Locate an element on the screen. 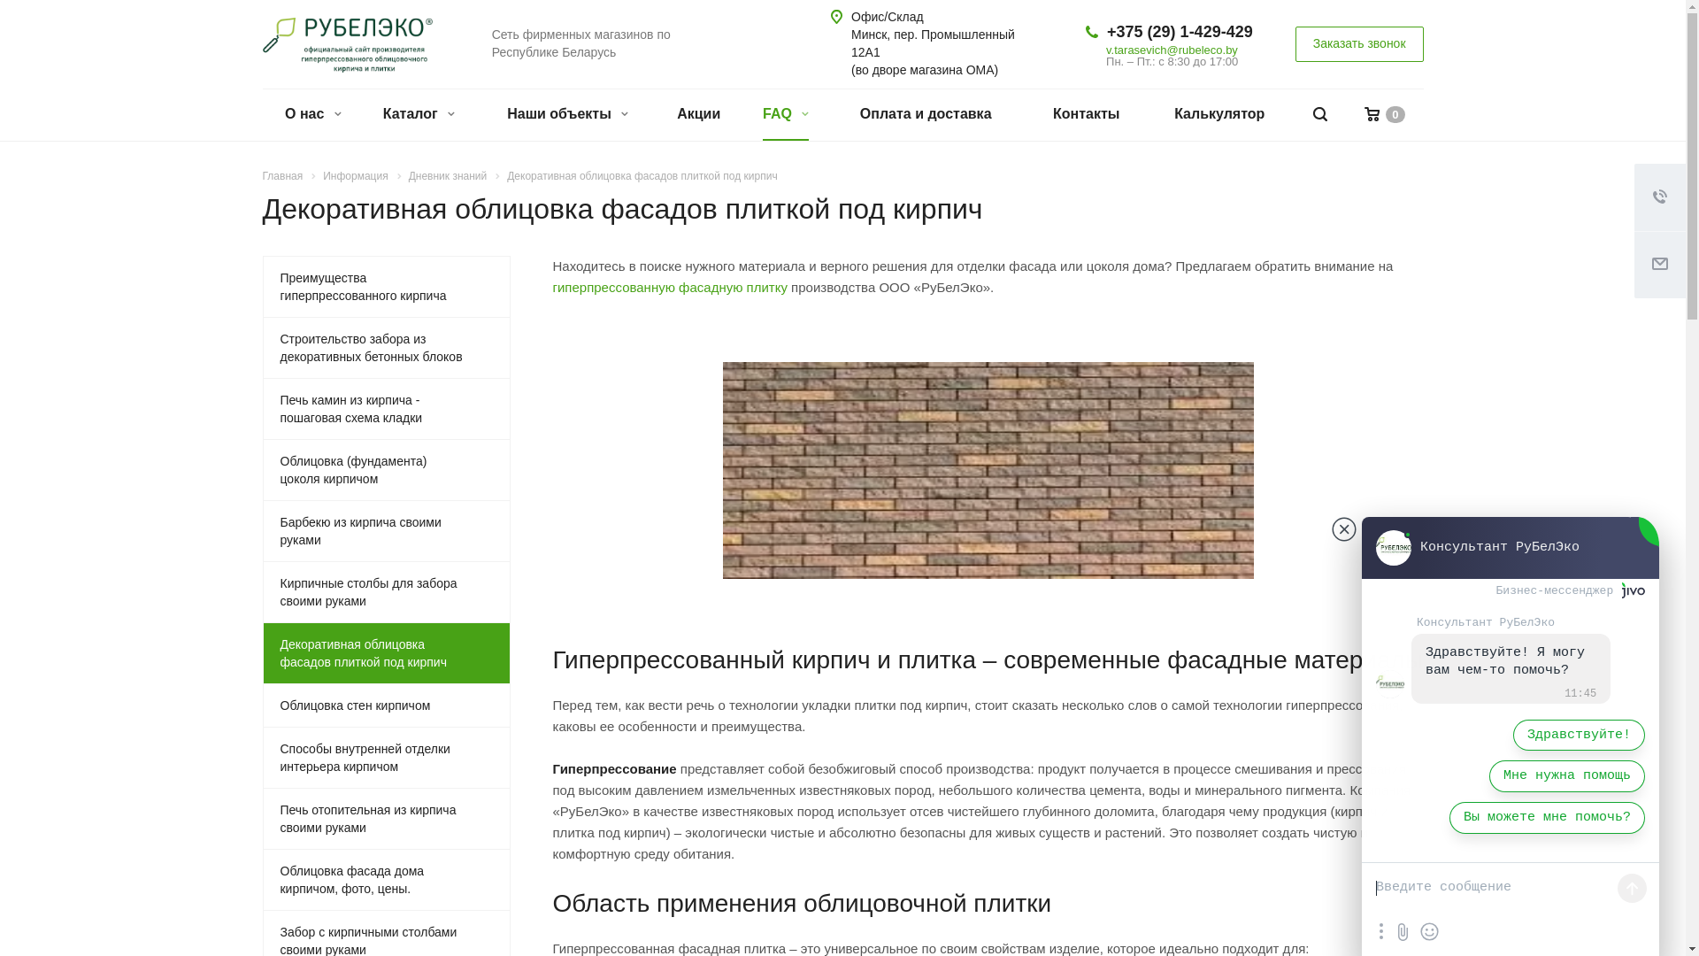  v.tarasevich@rubeleco.by is located at coordinates (1172, 50).